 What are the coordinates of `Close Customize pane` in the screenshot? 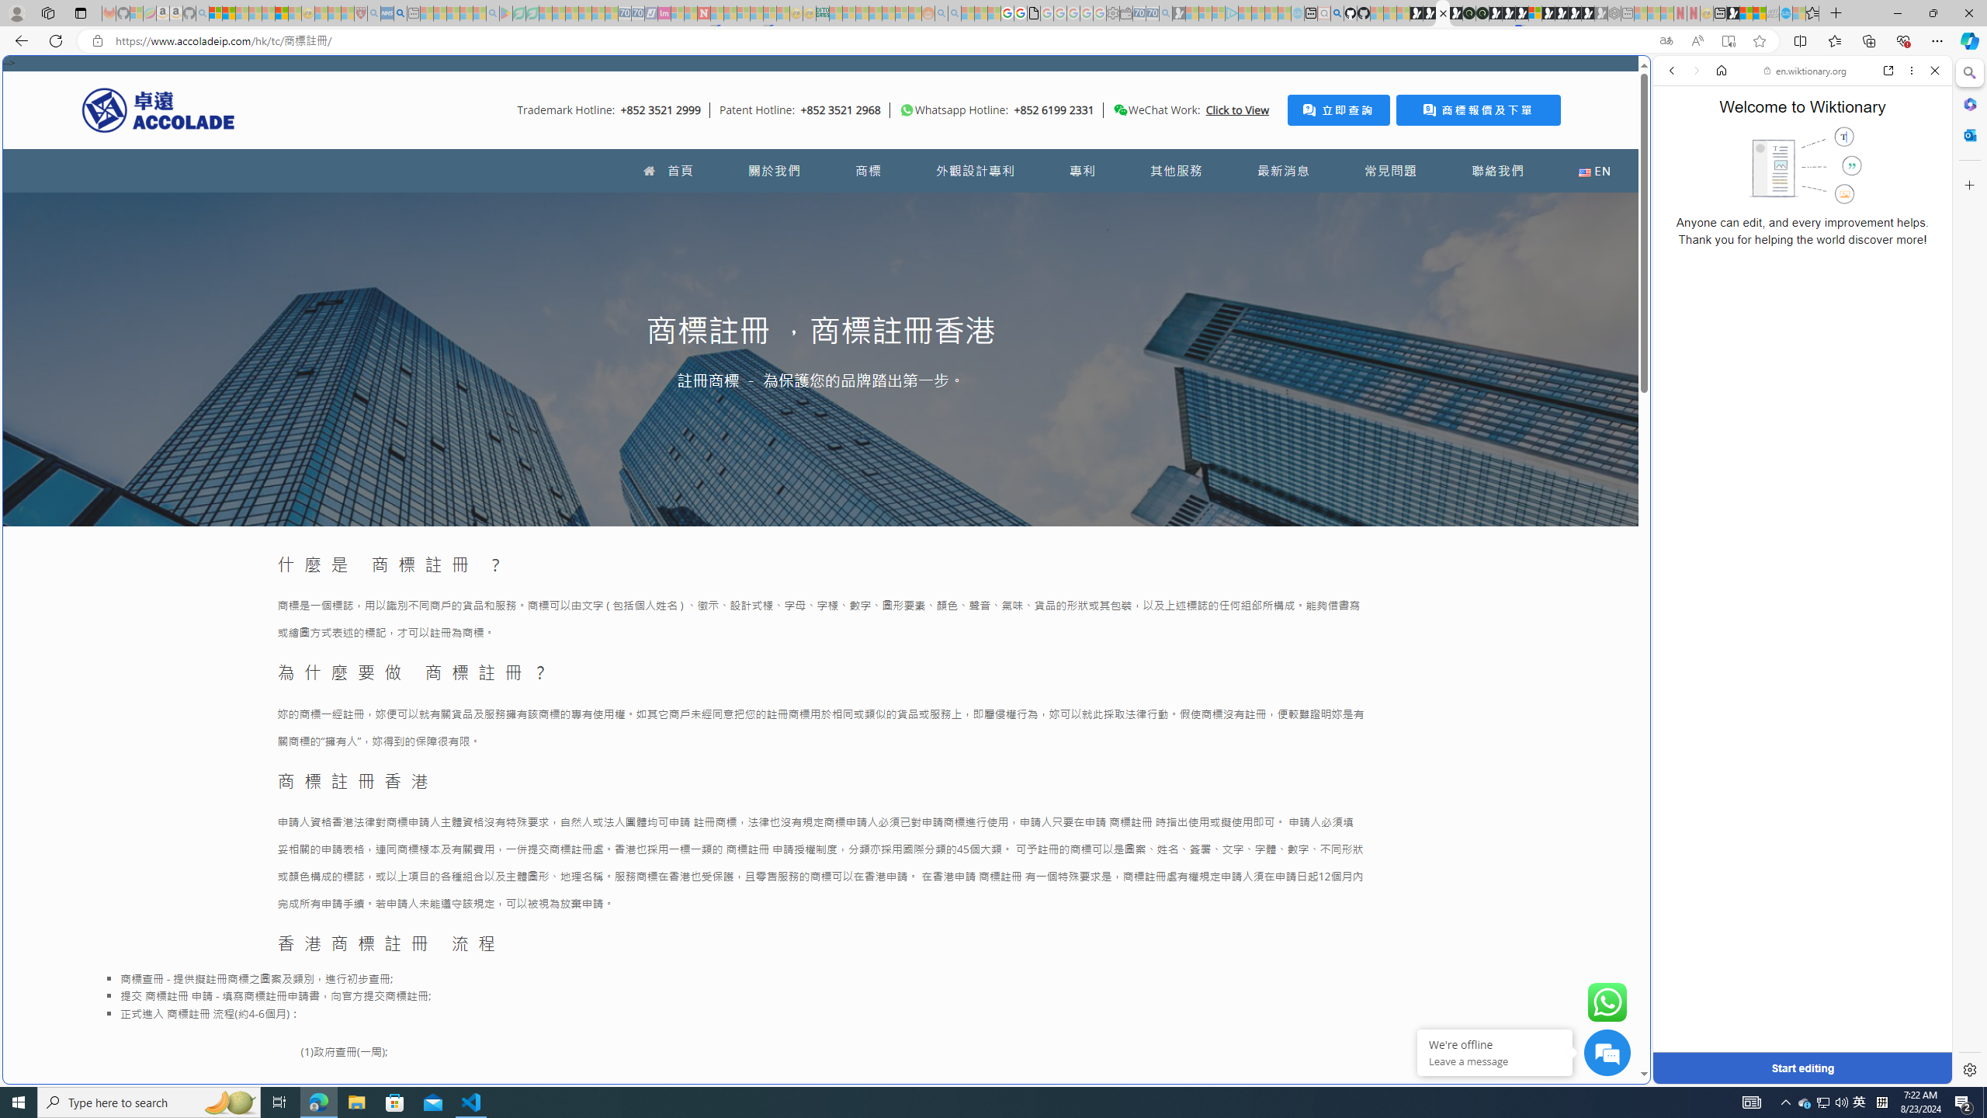 It's located at (1968, 185).